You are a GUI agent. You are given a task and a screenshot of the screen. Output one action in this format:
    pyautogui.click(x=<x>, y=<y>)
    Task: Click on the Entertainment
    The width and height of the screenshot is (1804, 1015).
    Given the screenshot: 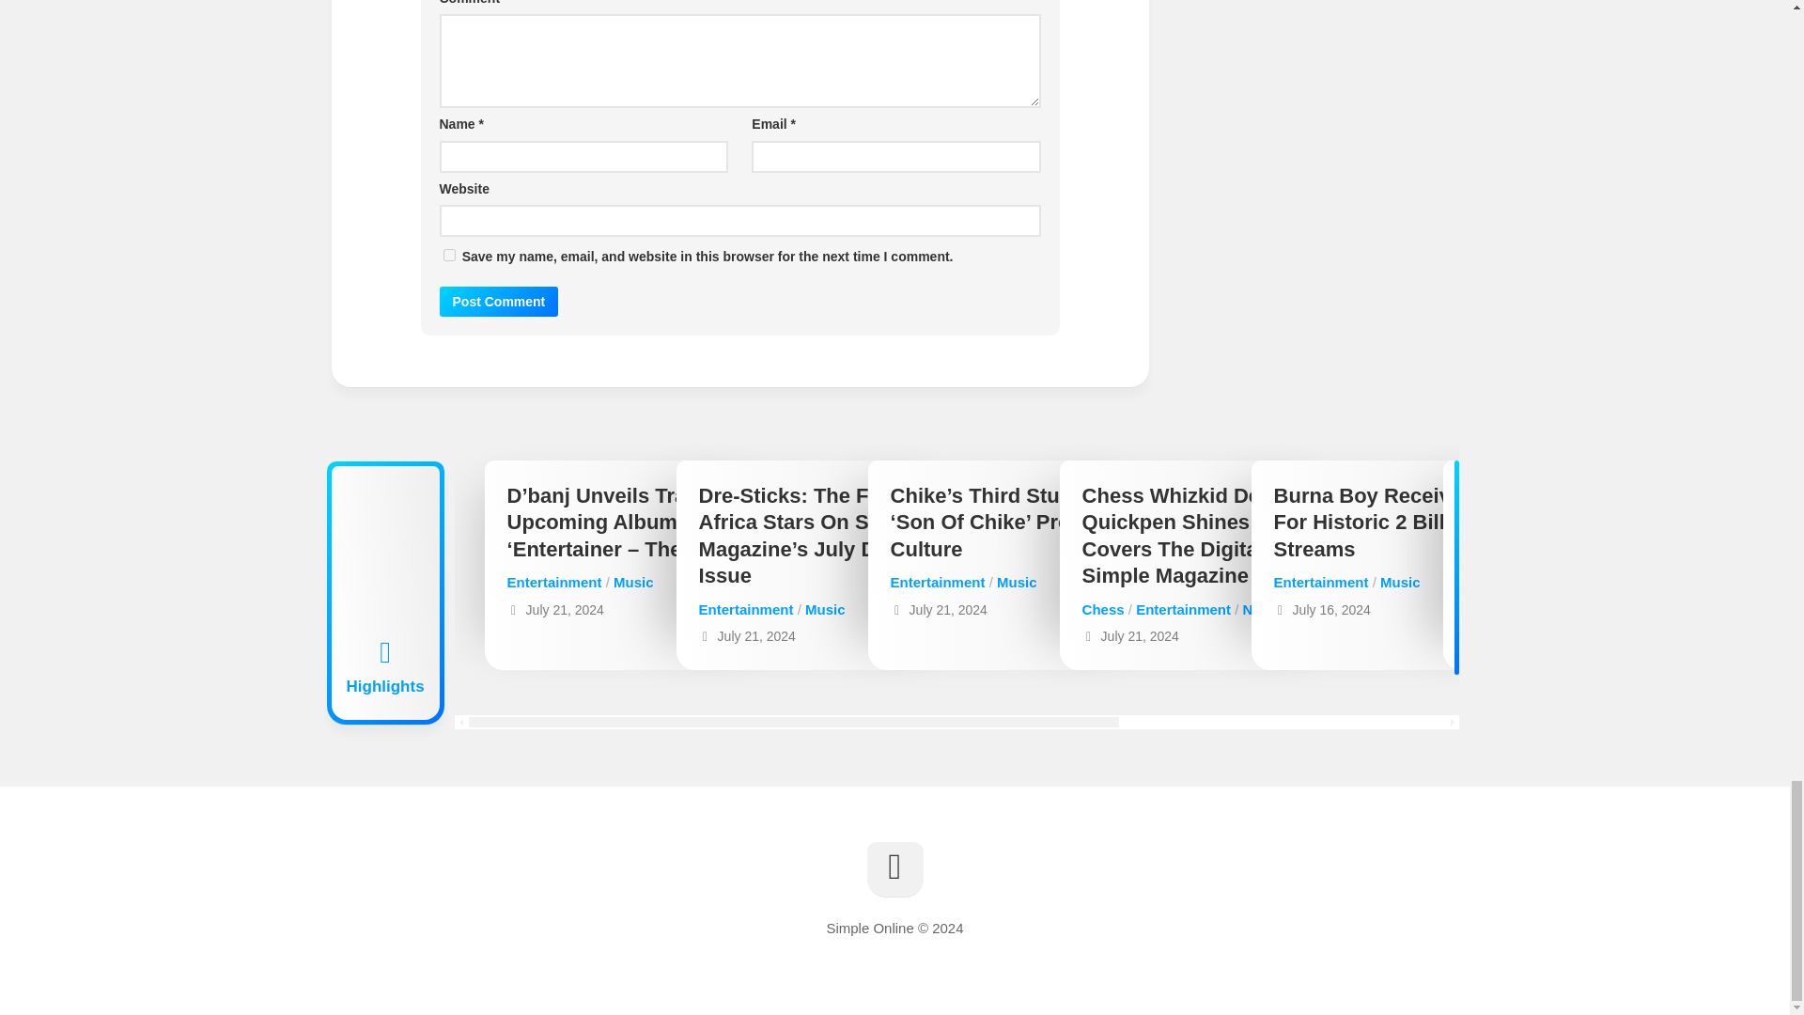 What is the action you would take?
    pyautogui.click(x=554, y=582)
    